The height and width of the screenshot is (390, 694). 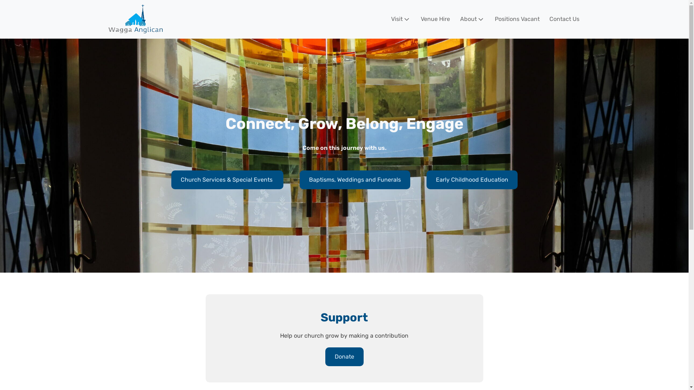 What do you see at coordinates (513, 19) in the screenshot?
I see `Positions Vacant` at bounding box center [513, 19].